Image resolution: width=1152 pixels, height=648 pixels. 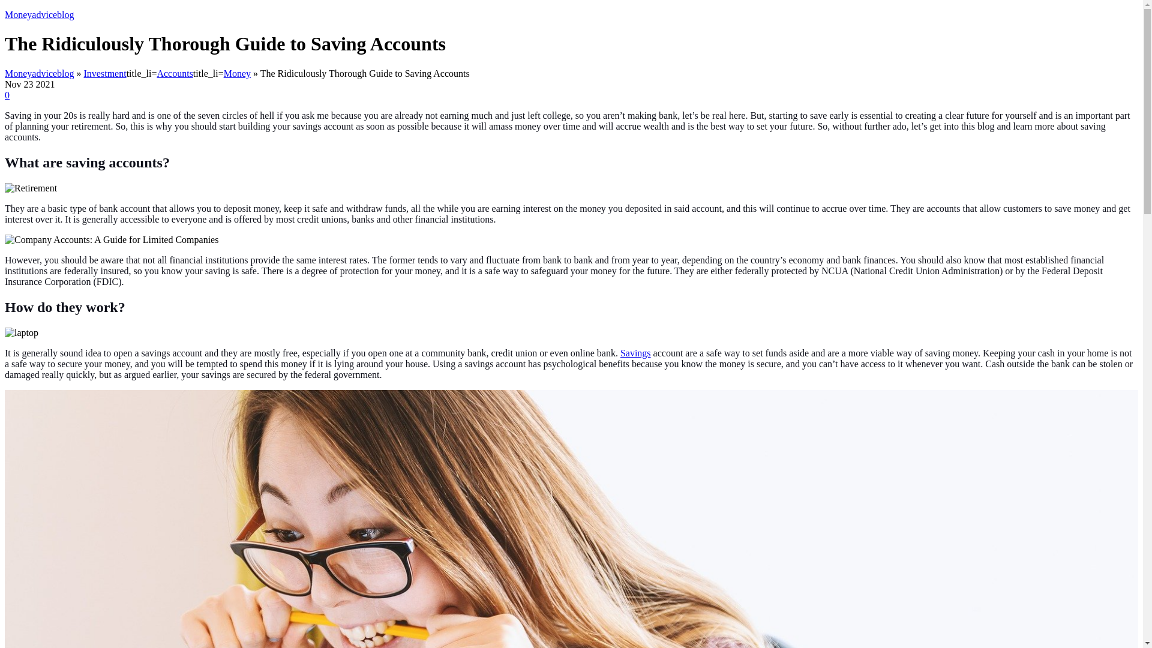 What do you see at coordinates (40, 73) in the screenshot?
I see `Moneyadviceblog` at bounding box center [40, 73].